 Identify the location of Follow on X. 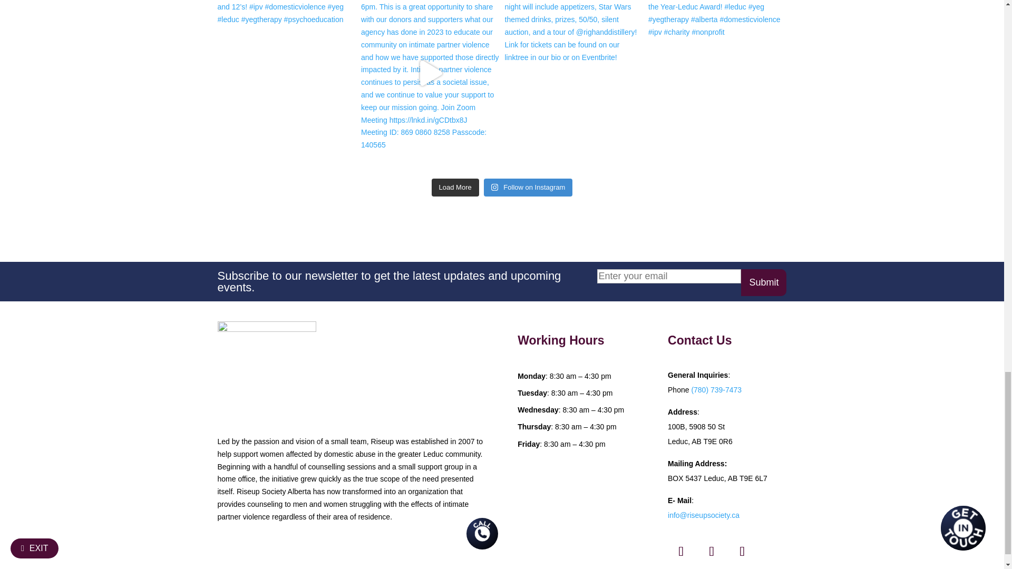
(681, 551).